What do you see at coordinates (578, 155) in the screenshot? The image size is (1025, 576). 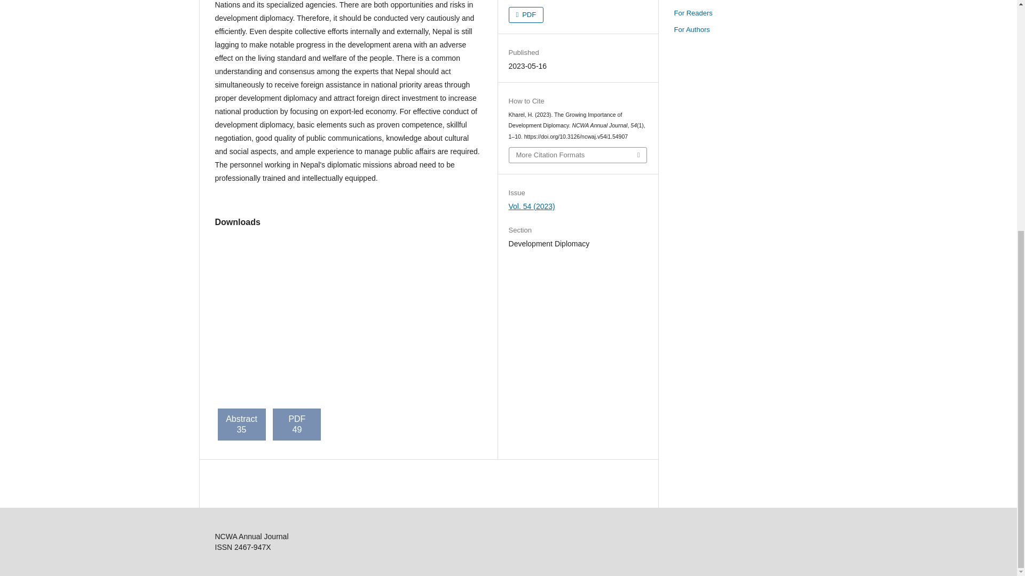 I see `More Citation Formats` at bounding box center [578, 155].